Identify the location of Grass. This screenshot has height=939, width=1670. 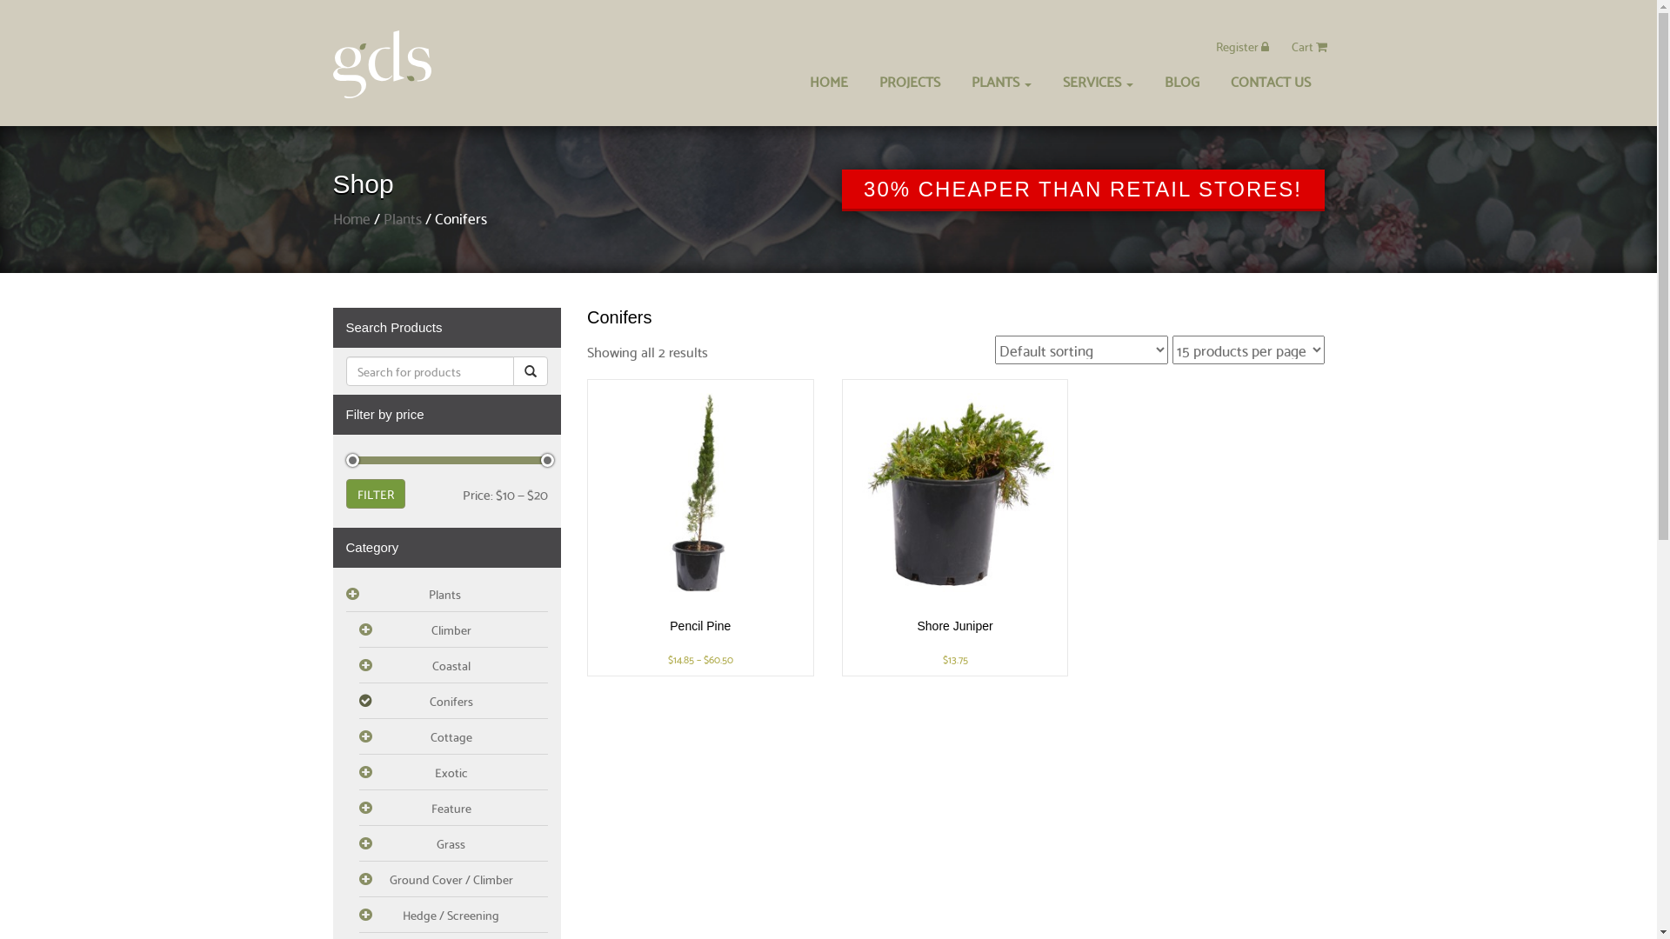
(453, 843).